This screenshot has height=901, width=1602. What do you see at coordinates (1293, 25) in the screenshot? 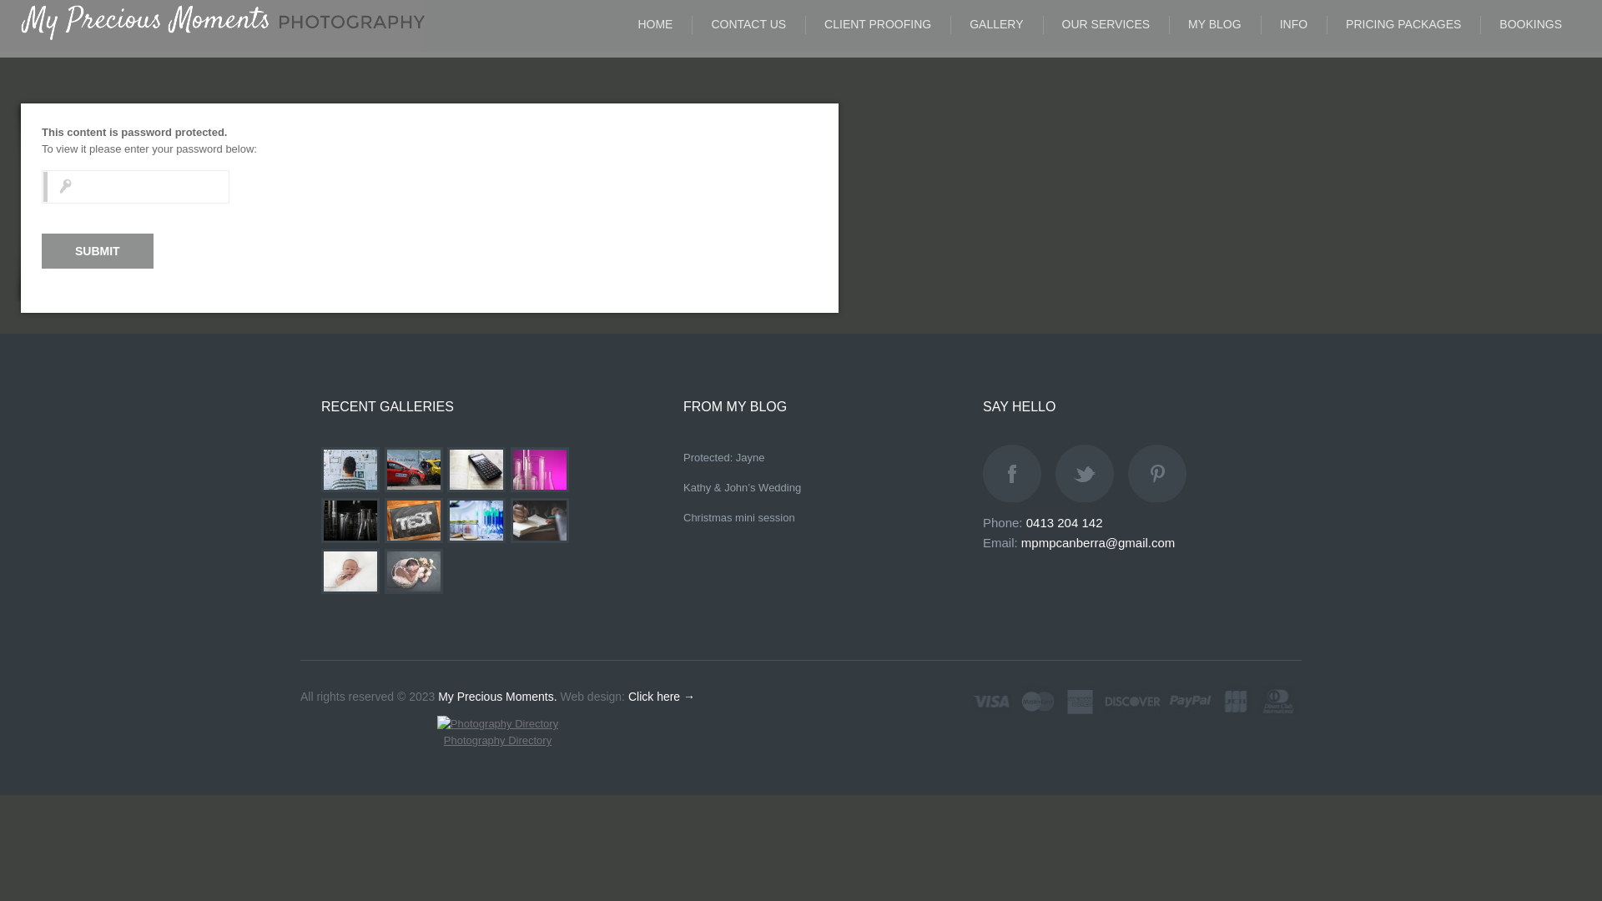
I see `INFO` at bounding box center [1293, 25].